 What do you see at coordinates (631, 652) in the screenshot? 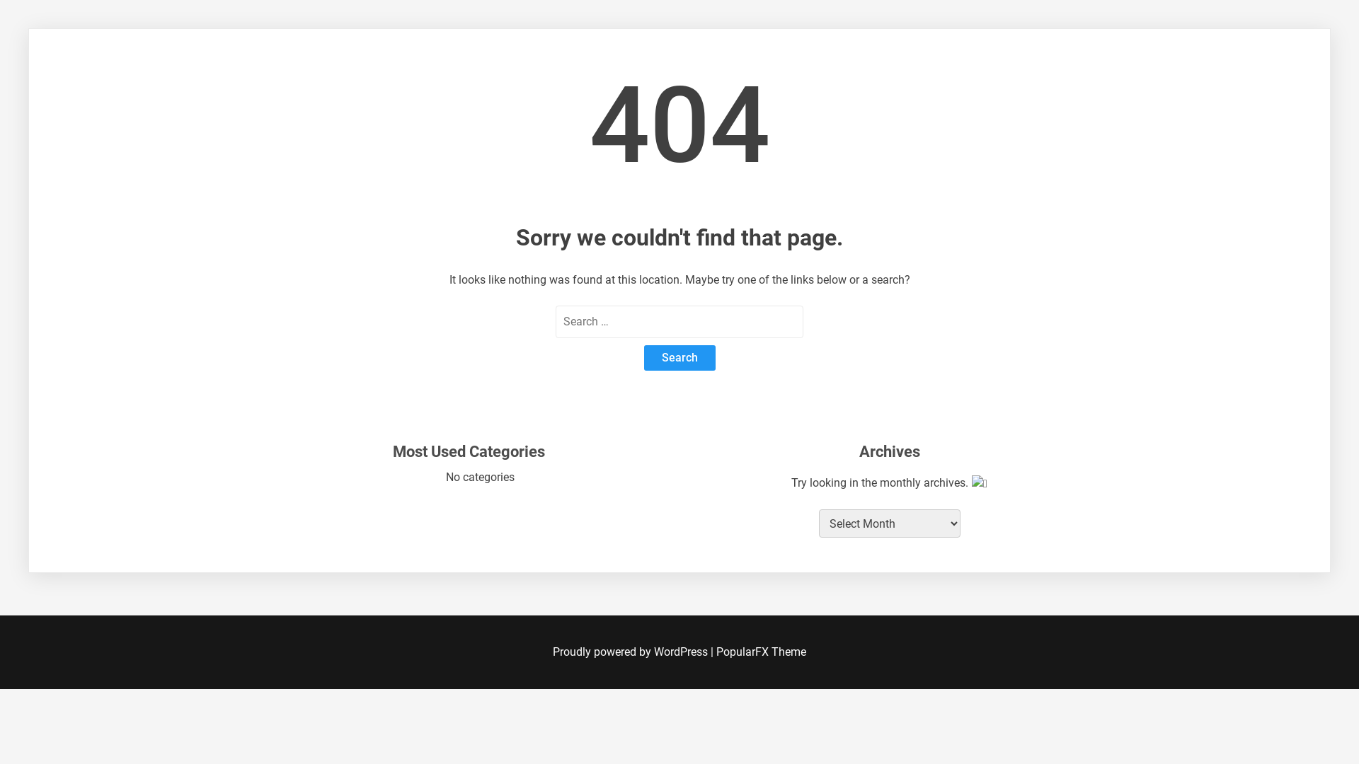
I see `Proudly powered by WordPress` at bounding box center [631, 652].